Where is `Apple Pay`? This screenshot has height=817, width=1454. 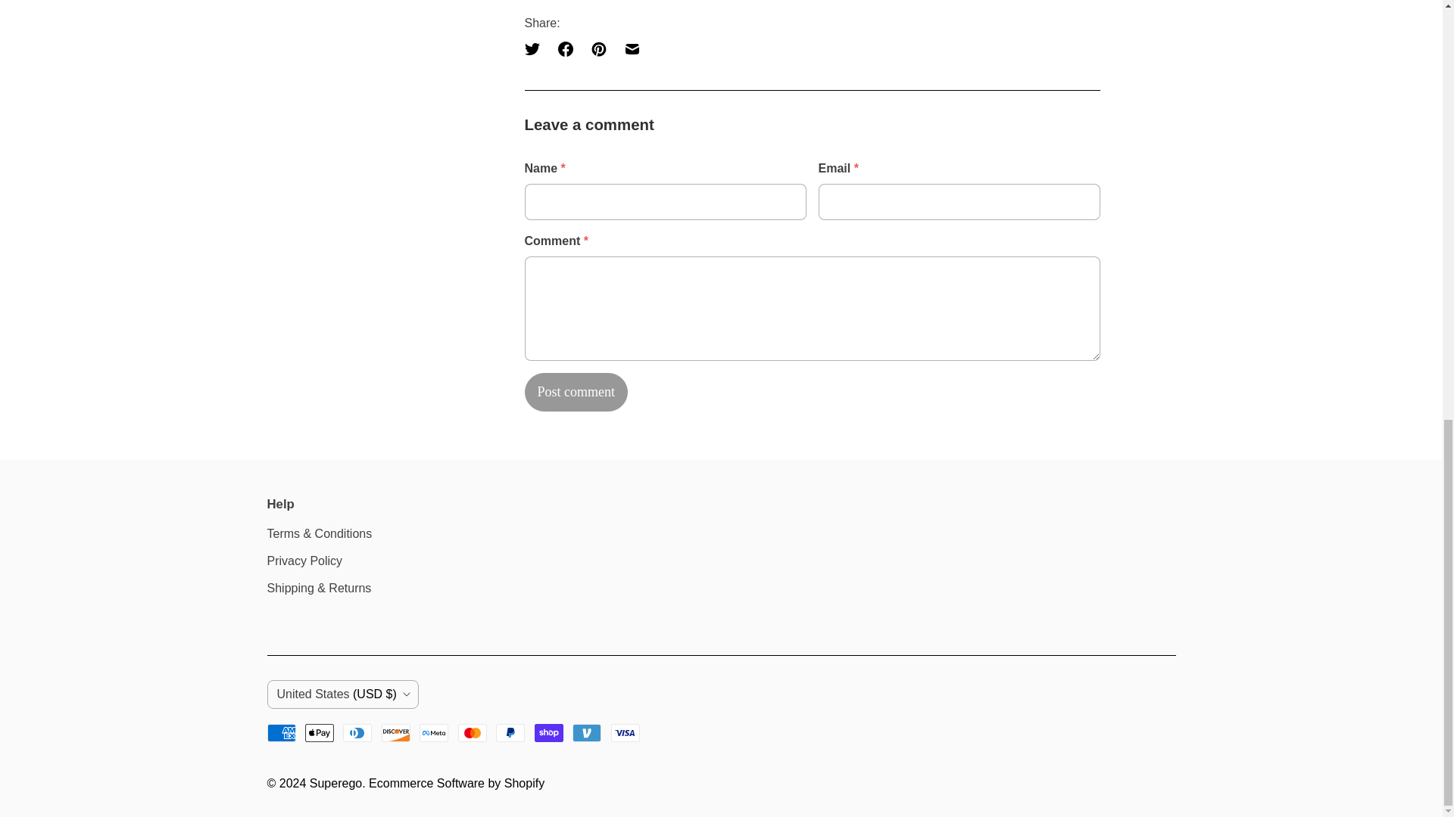 Apple Pay is located at coordinates (320, 732).